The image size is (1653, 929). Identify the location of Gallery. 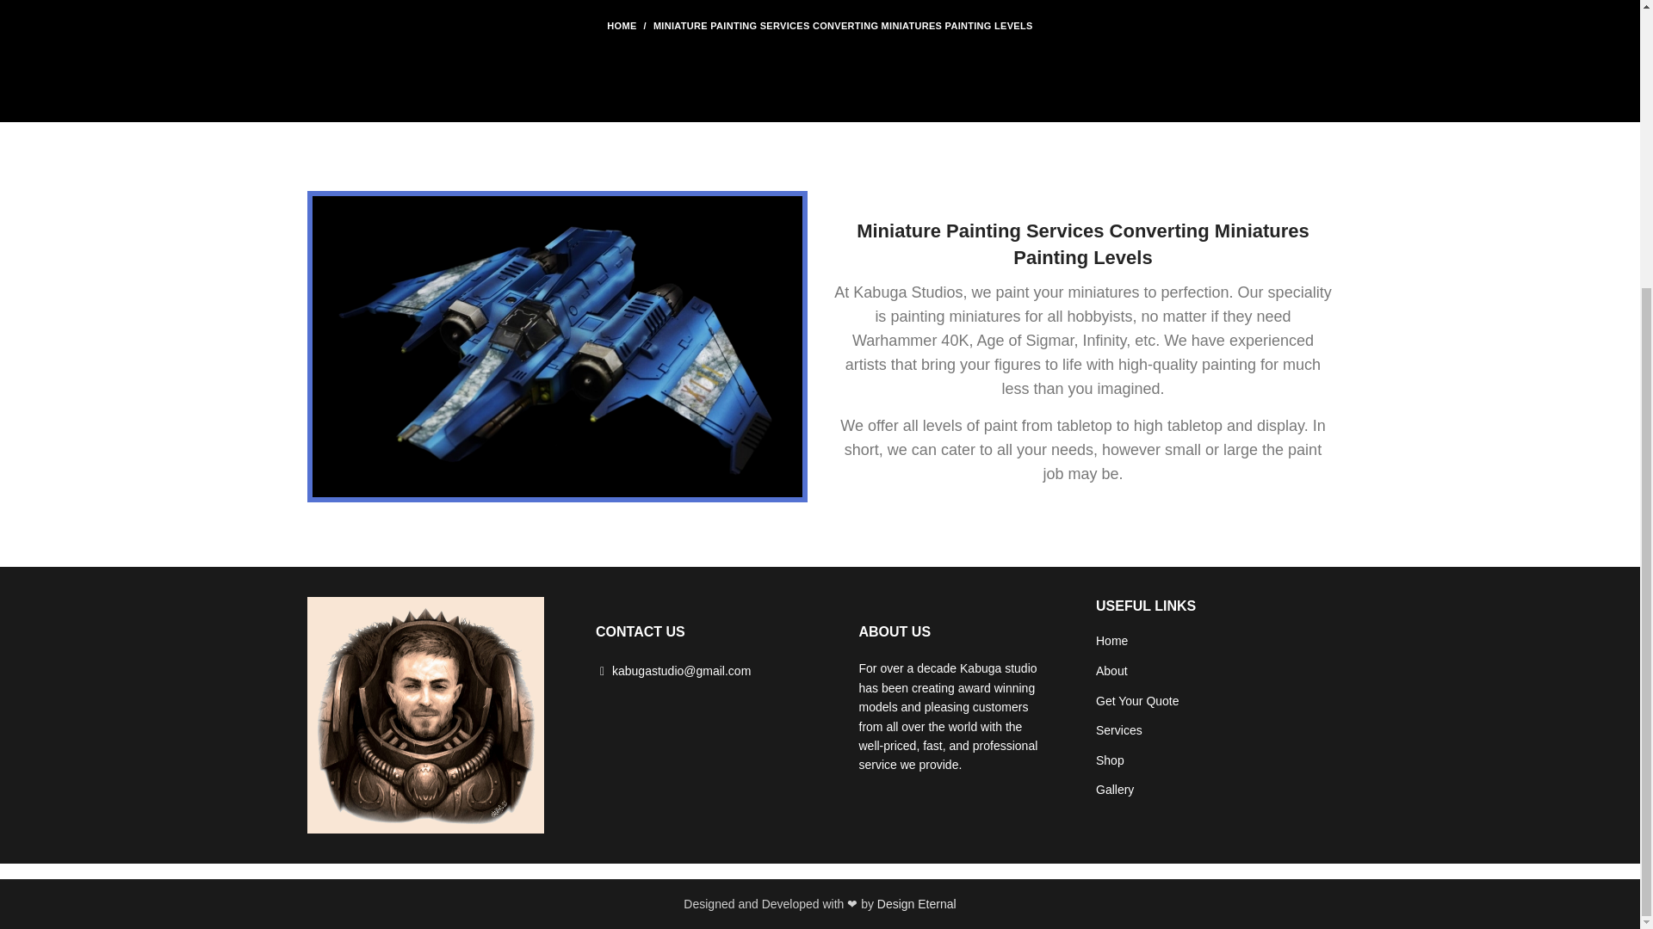
(1116, 790).